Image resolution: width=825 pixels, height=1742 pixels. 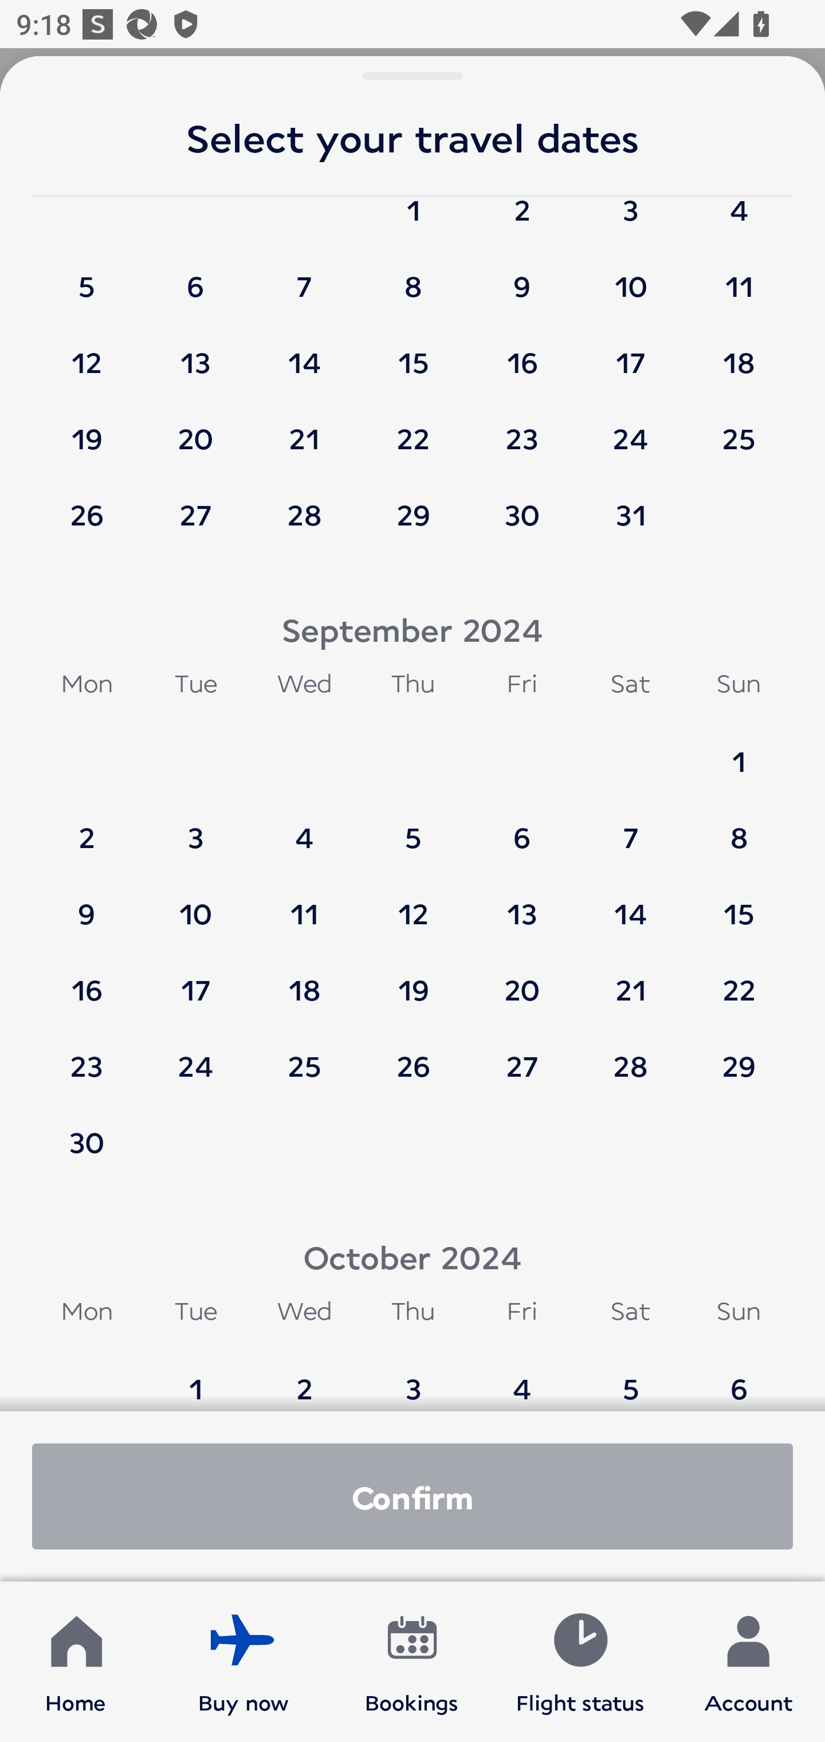 I want to click on 9, so click(x=87, y=903).